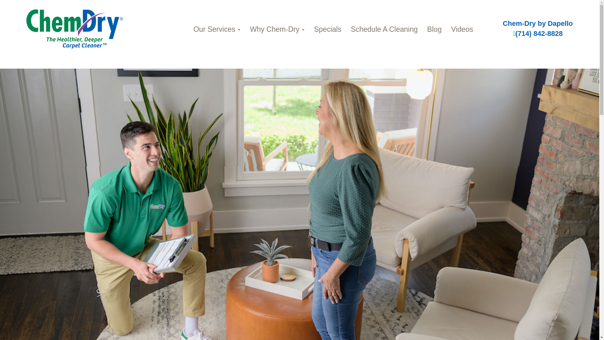 The image size is (604, 340). What do you see at coordinates (277, 29) in the screenshot?
I see `Why Chem-Dry` at bounding box center [277, 29].